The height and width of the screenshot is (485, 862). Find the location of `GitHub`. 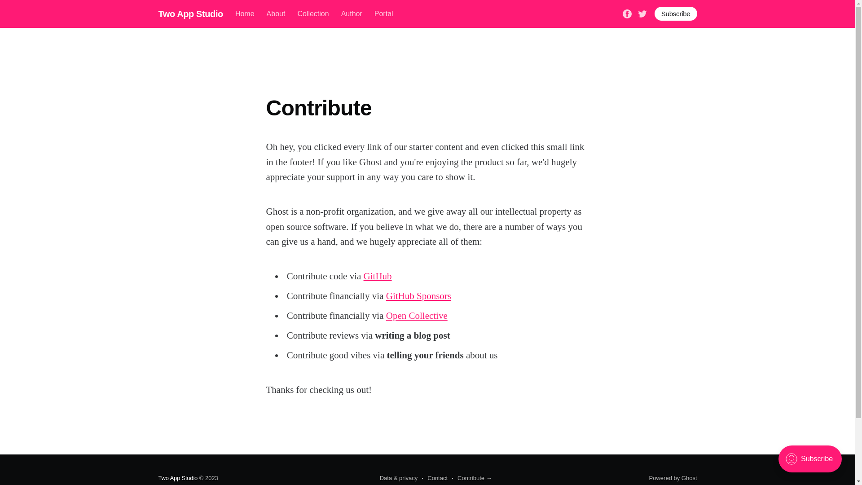

GitHub is located at coordinates (378, 276).